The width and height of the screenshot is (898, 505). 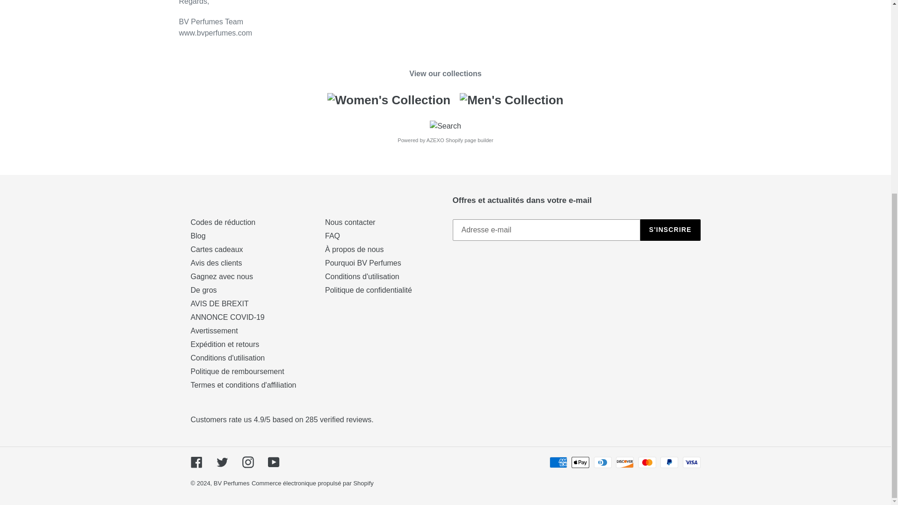 What do you see at coordinates (216, 263) in the screenshot?
I see `Avis des clients` at bounding box center [216, 263].